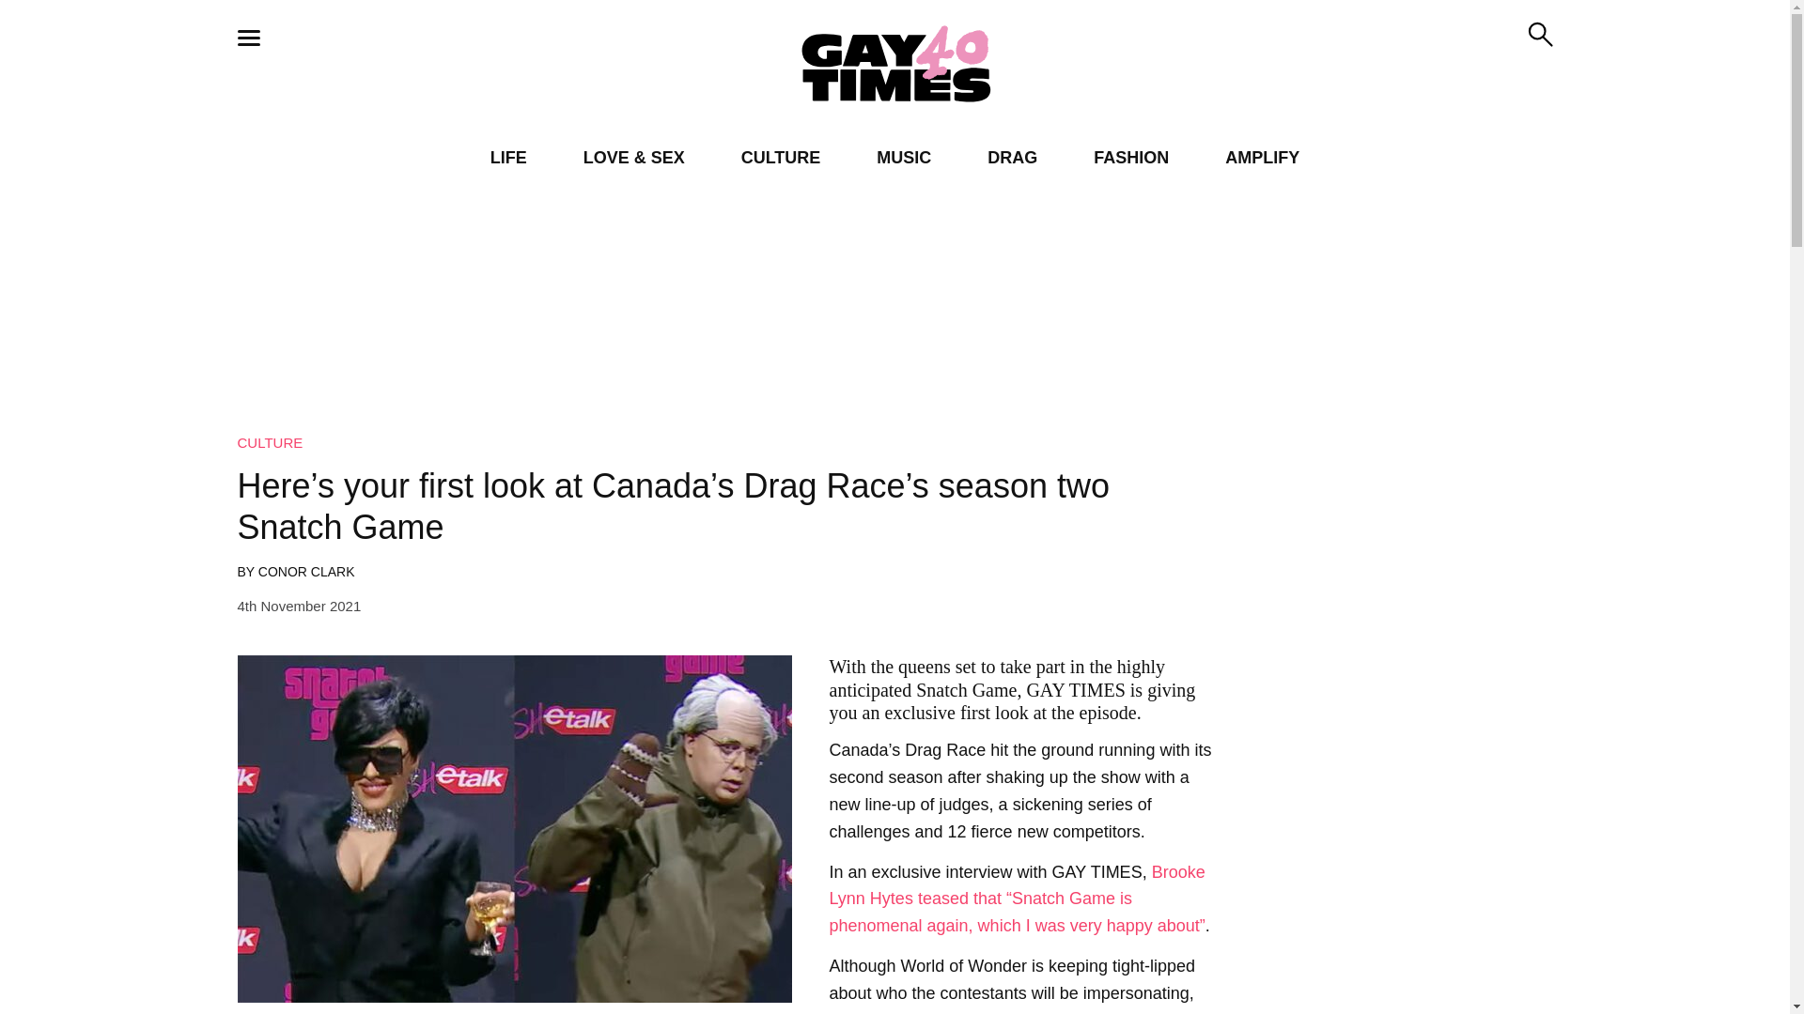 Image resolution: width=1804 pixels, height=1014 pixels. Describe the element at coordinates (1261, 158) in the screenshot. I see `AMPLIFY` at that location.